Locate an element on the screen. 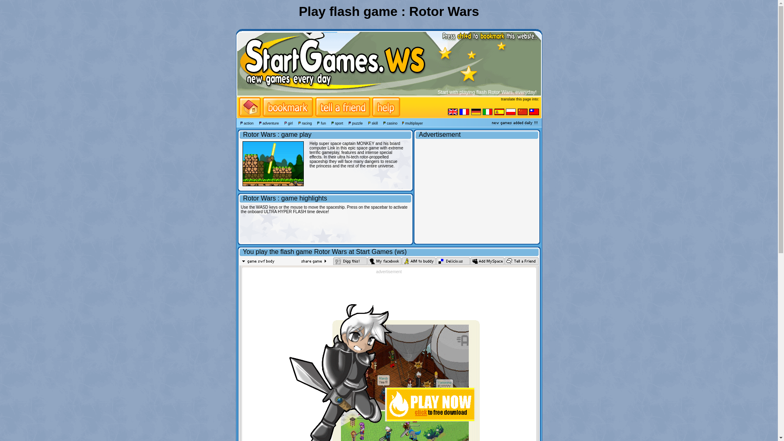 The height and width of the screenshot is (441, 784). casino is located at coordinates (388, 123).